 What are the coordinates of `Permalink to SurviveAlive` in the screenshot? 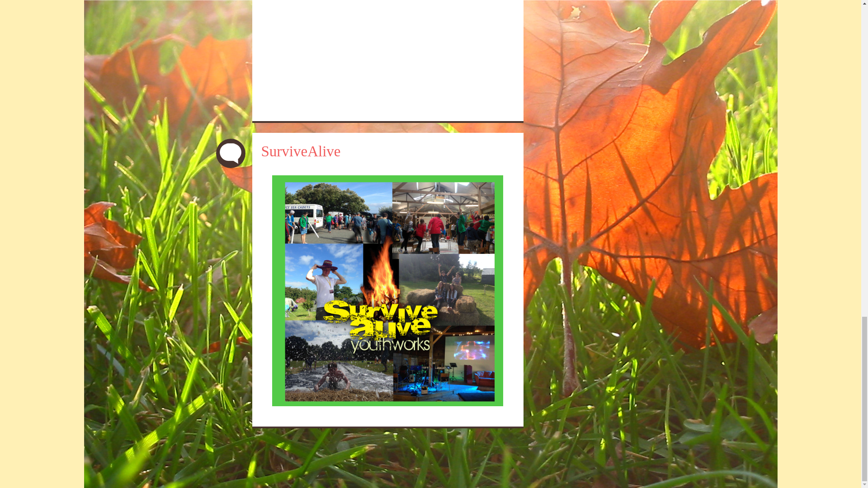 It's located at (301, 151).